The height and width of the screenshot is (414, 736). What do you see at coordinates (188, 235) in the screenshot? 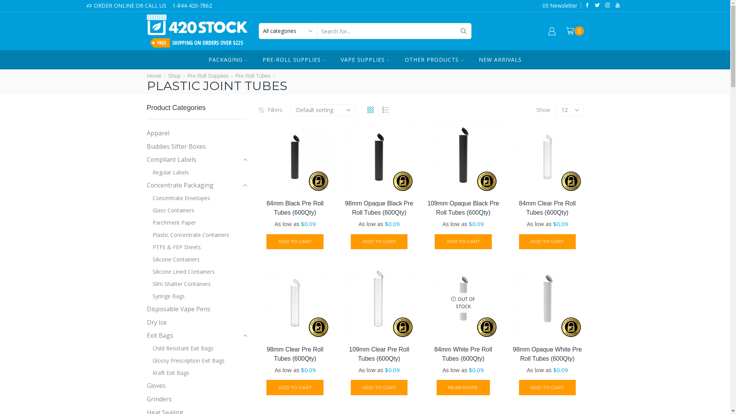
I see `Plastic Concentrate Containers` at bounding box center [188, 235].